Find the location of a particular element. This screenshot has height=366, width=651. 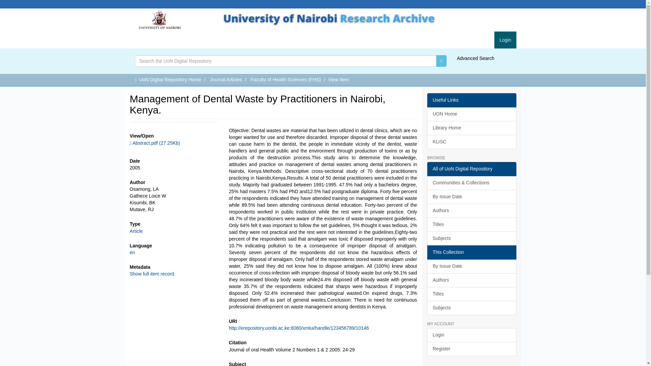

All of UoN Digital Repository is located at coordinates (471, 169).